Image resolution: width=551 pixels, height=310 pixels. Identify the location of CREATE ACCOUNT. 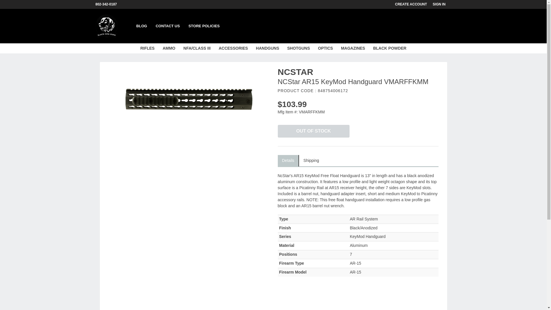
(414, 4).